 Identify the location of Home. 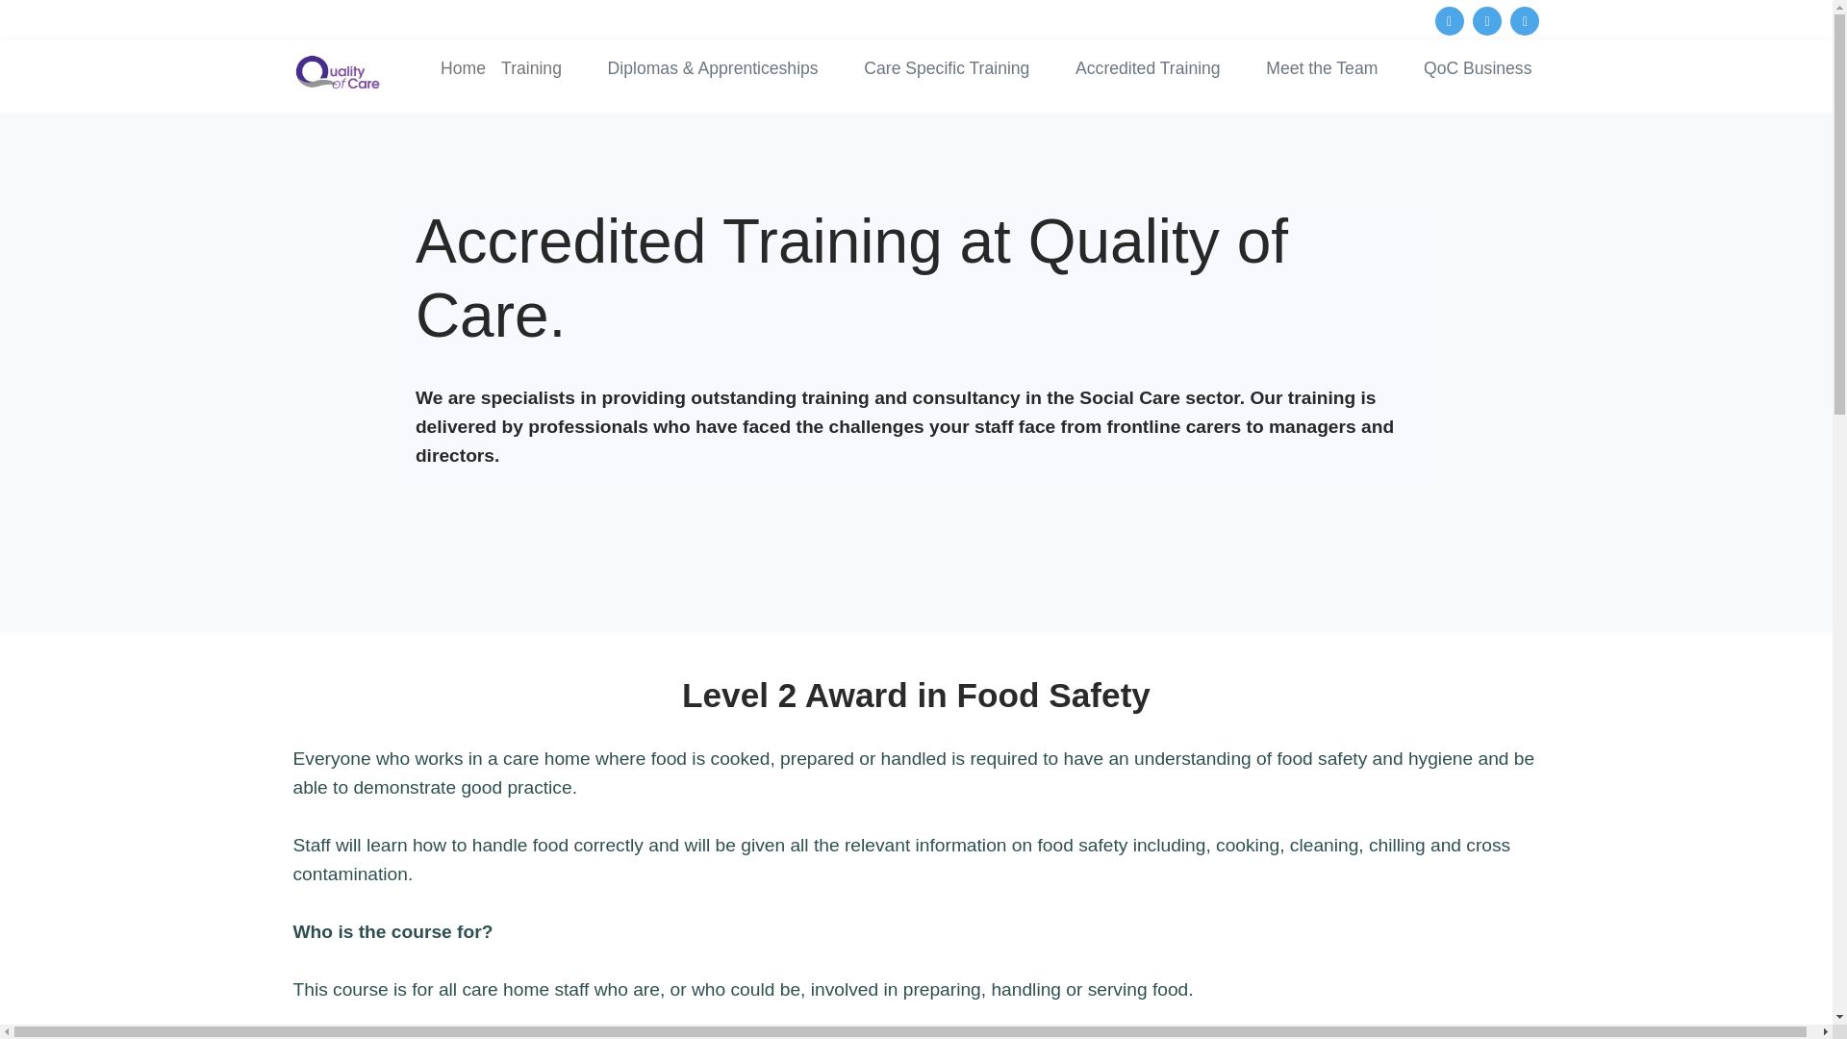
(462, 67).